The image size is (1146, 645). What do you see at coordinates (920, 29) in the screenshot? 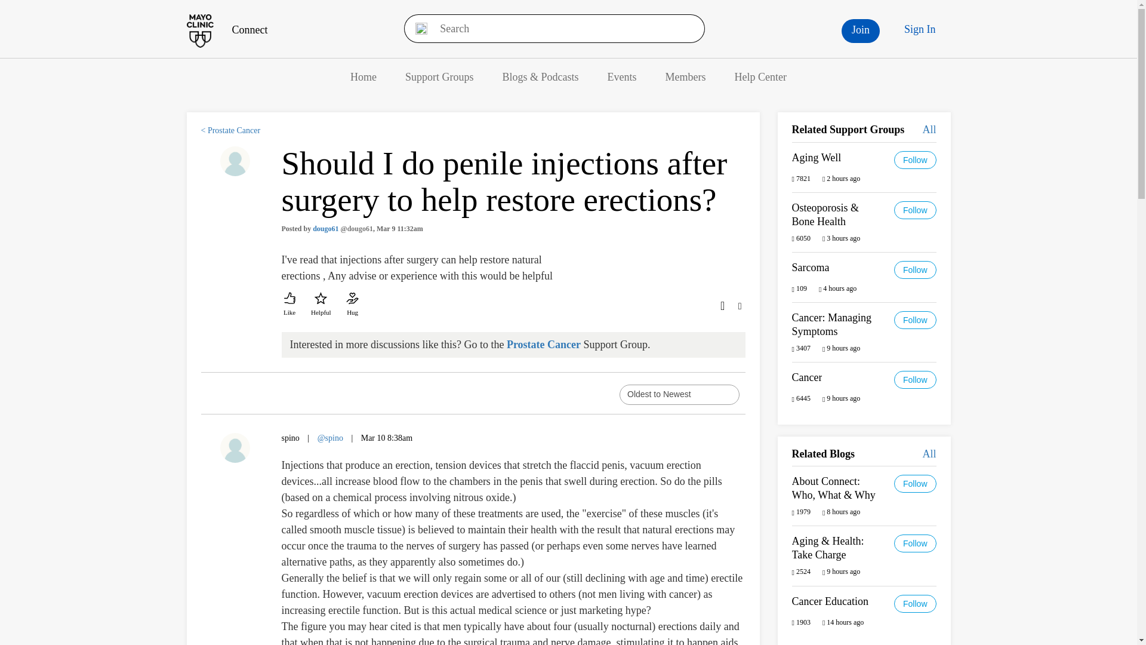
I see `Sign In` at bounding box center [920, 29].